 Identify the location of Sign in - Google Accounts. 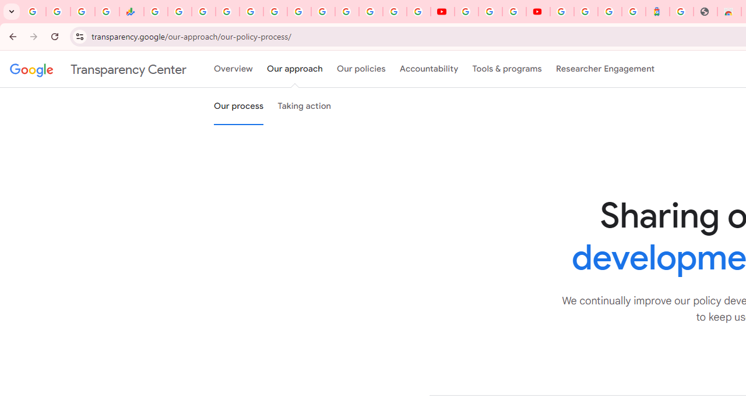
(586, 12).